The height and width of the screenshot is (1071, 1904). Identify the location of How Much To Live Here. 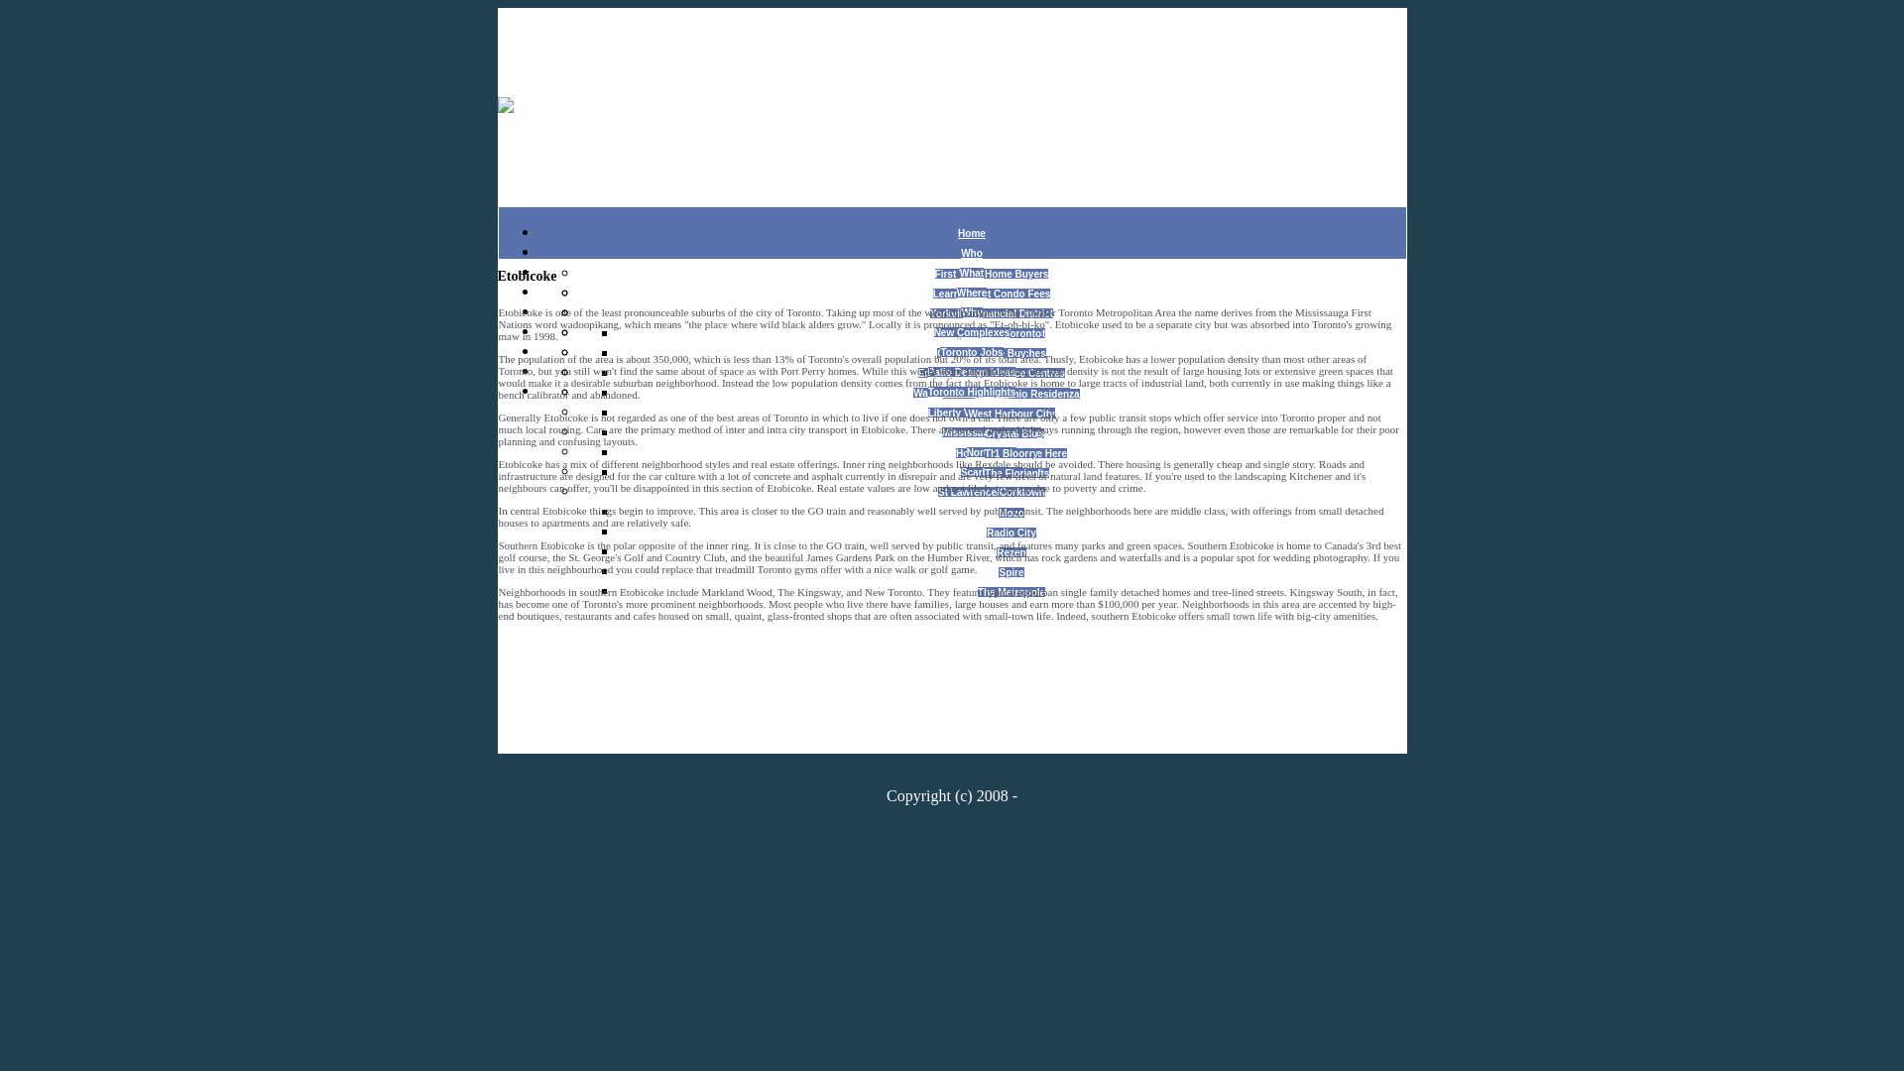
(1011, 454).